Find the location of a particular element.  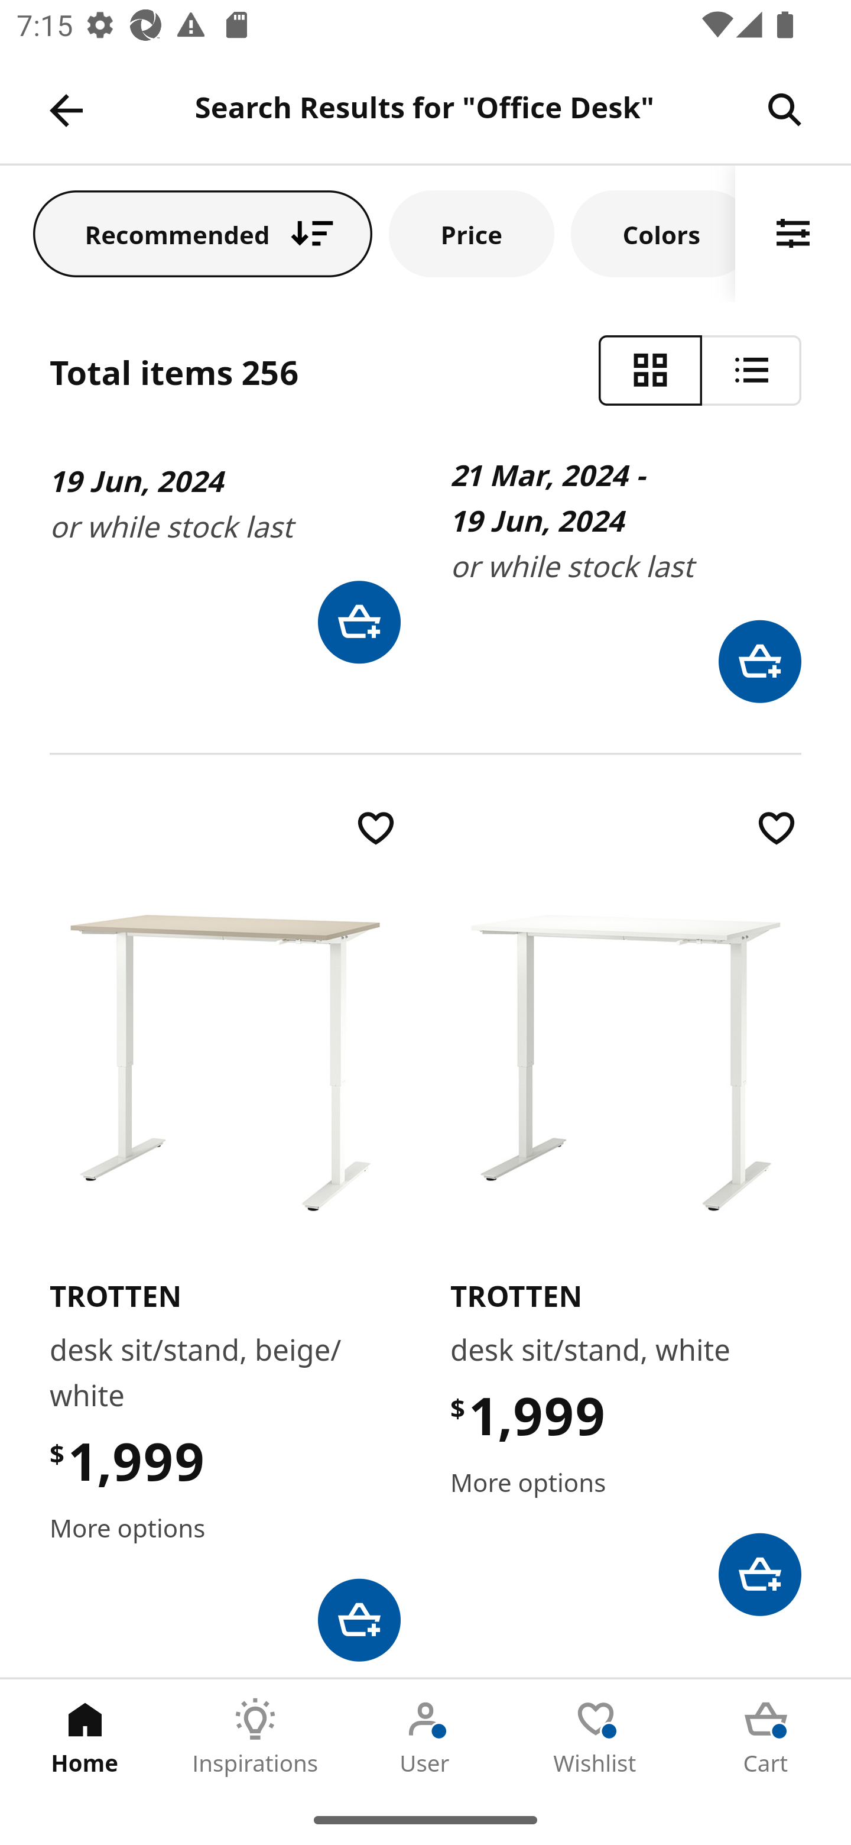

Home
Tab 1 of 5 is located at coordinates (85, 1737).